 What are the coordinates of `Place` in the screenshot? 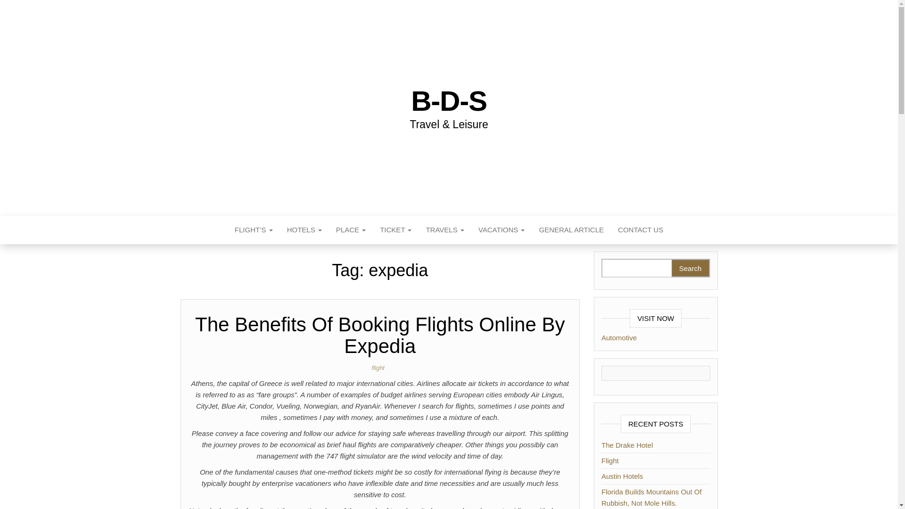 It's located at (351, 230).